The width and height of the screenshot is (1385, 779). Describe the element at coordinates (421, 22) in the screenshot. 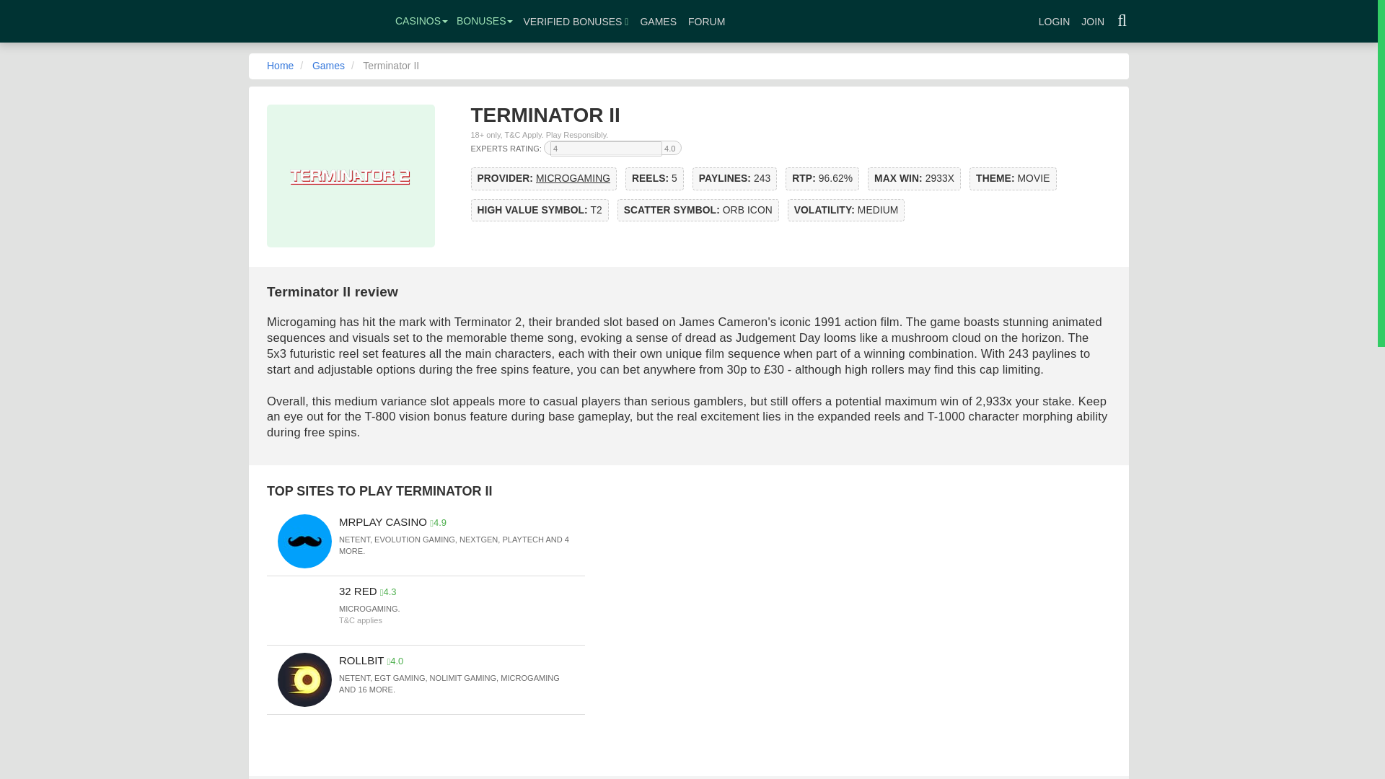

I see `CASINOS` at that location.